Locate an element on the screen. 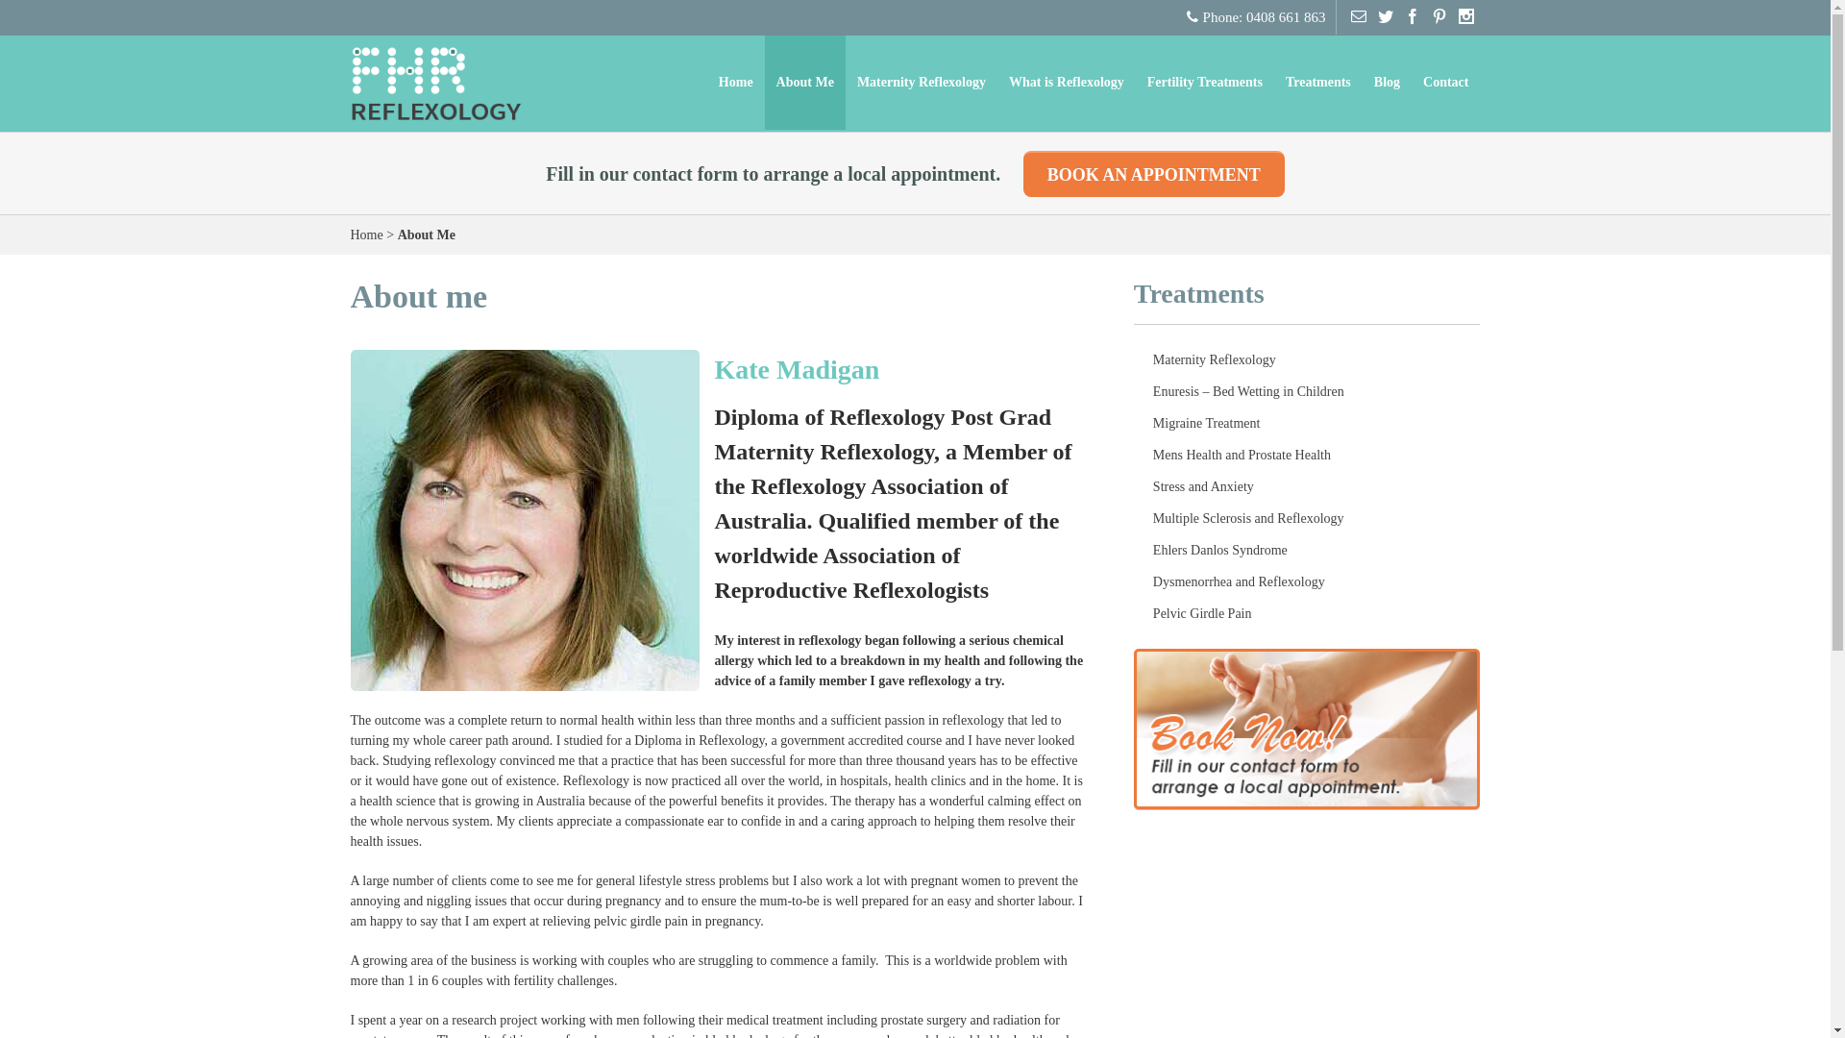 The width and height of the screenshot is (1845, 1038). Fertility Treatments is located at coordinates (1205, 83).